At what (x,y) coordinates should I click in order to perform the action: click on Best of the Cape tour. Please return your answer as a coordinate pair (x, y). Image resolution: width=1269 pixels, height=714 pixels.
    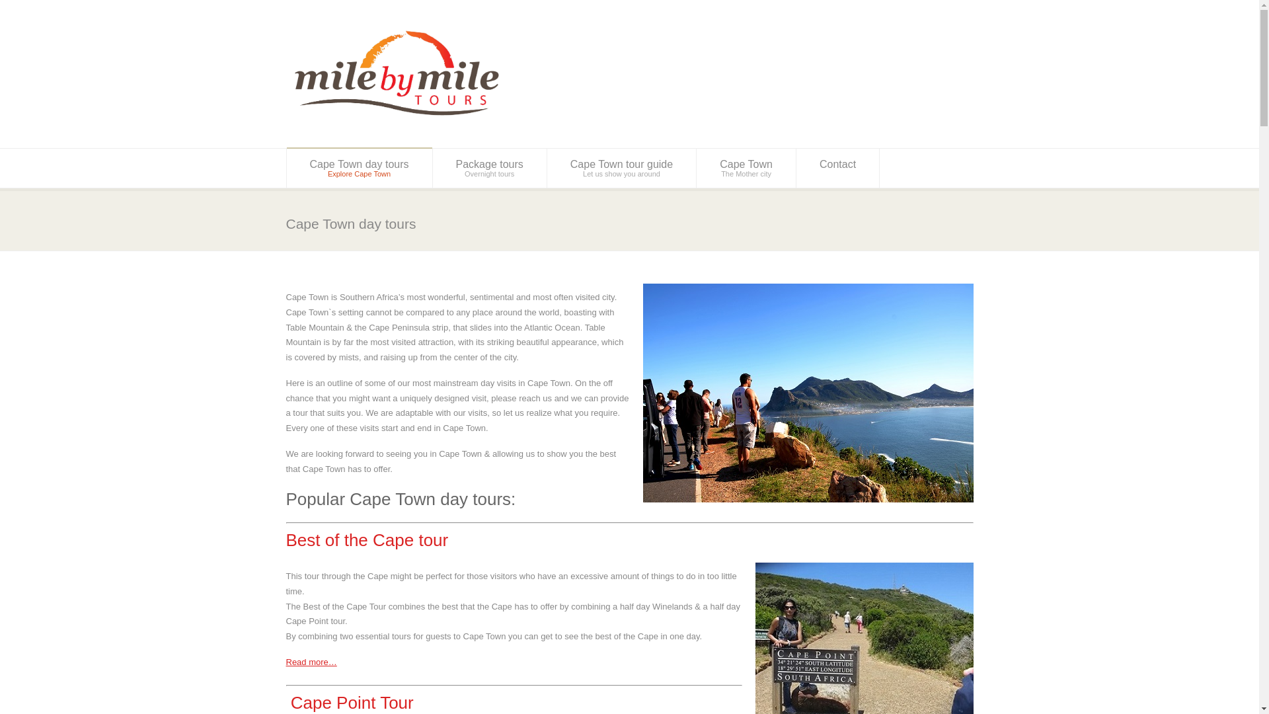
    Looking at the image, I should click on (352, 702).